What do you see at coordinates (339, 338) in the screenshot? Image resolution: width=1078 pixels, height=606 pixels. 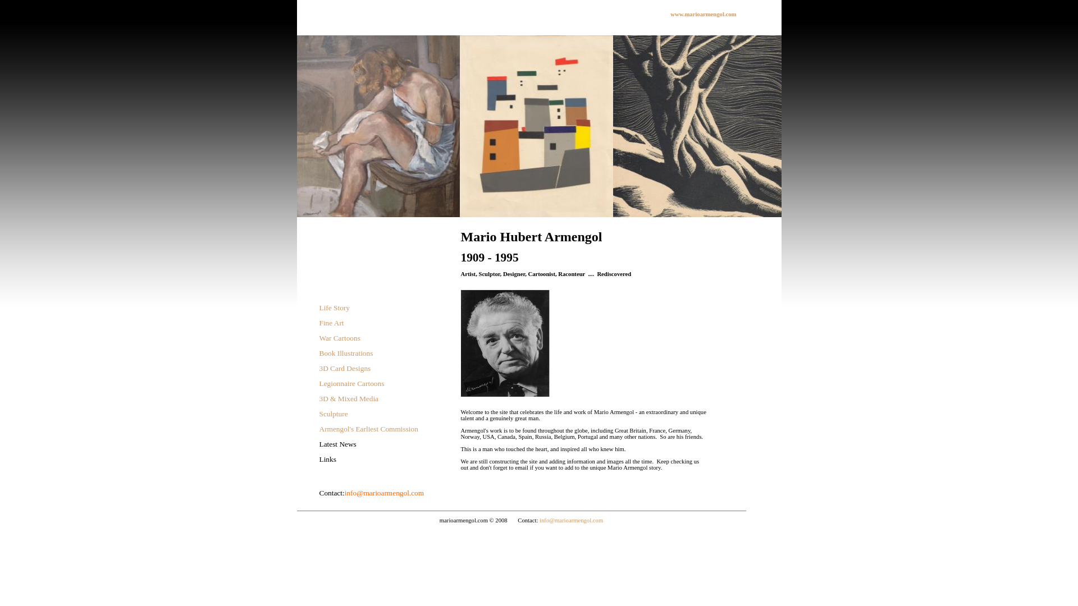 I see `War Cartoons` at bounding box center [339, 338].